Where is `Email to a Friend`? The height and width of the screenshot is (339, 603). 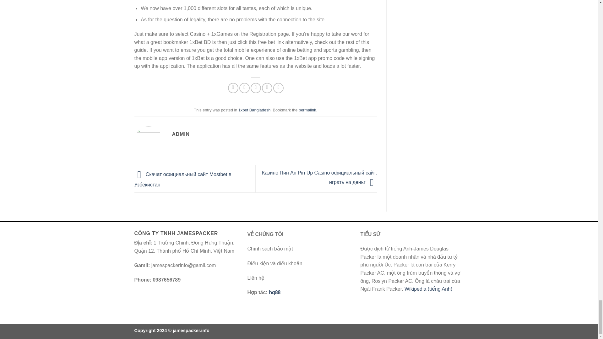
Email to a Friend is located at coordinates (256, 88).